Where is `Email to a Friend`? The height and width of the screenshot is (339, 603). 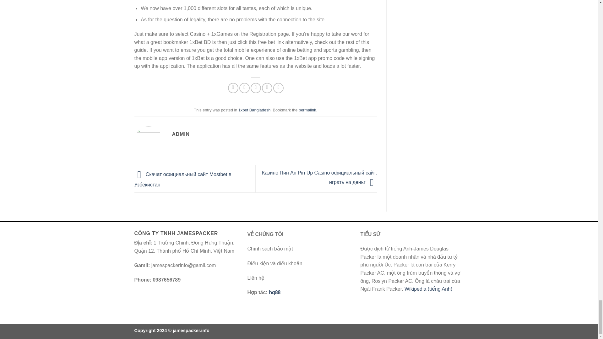
Email to a Friend is located at coordinates (256, 88).